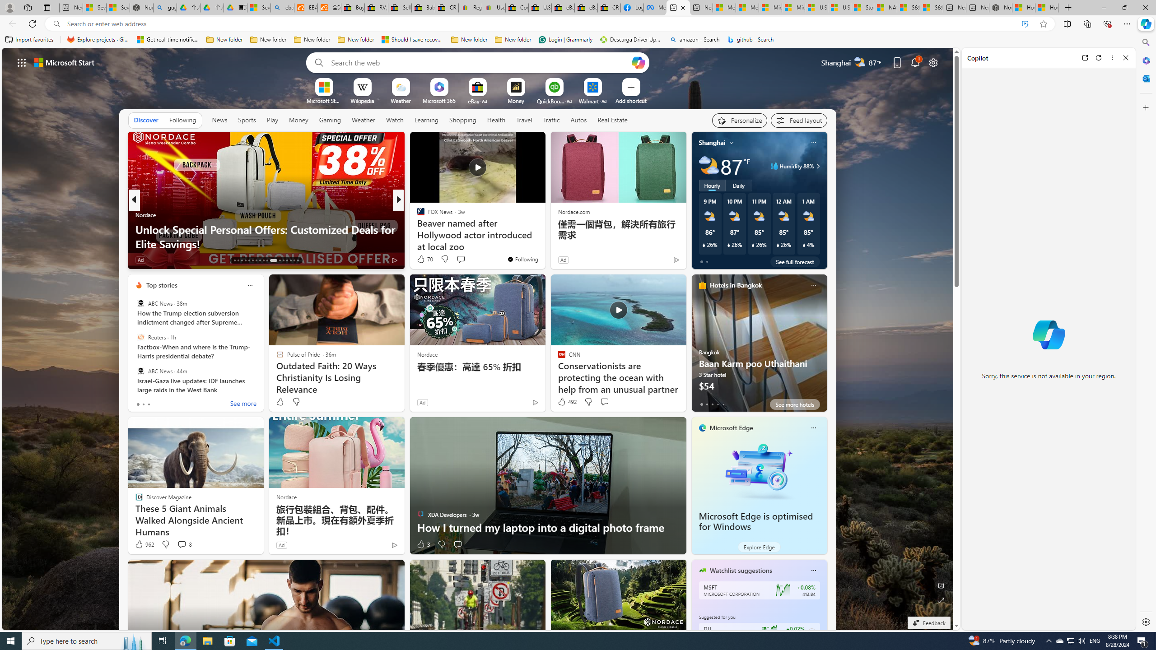 The width and height of the screenshot is (1156, 650). I want to click on Feed settings, so click(798, 120).